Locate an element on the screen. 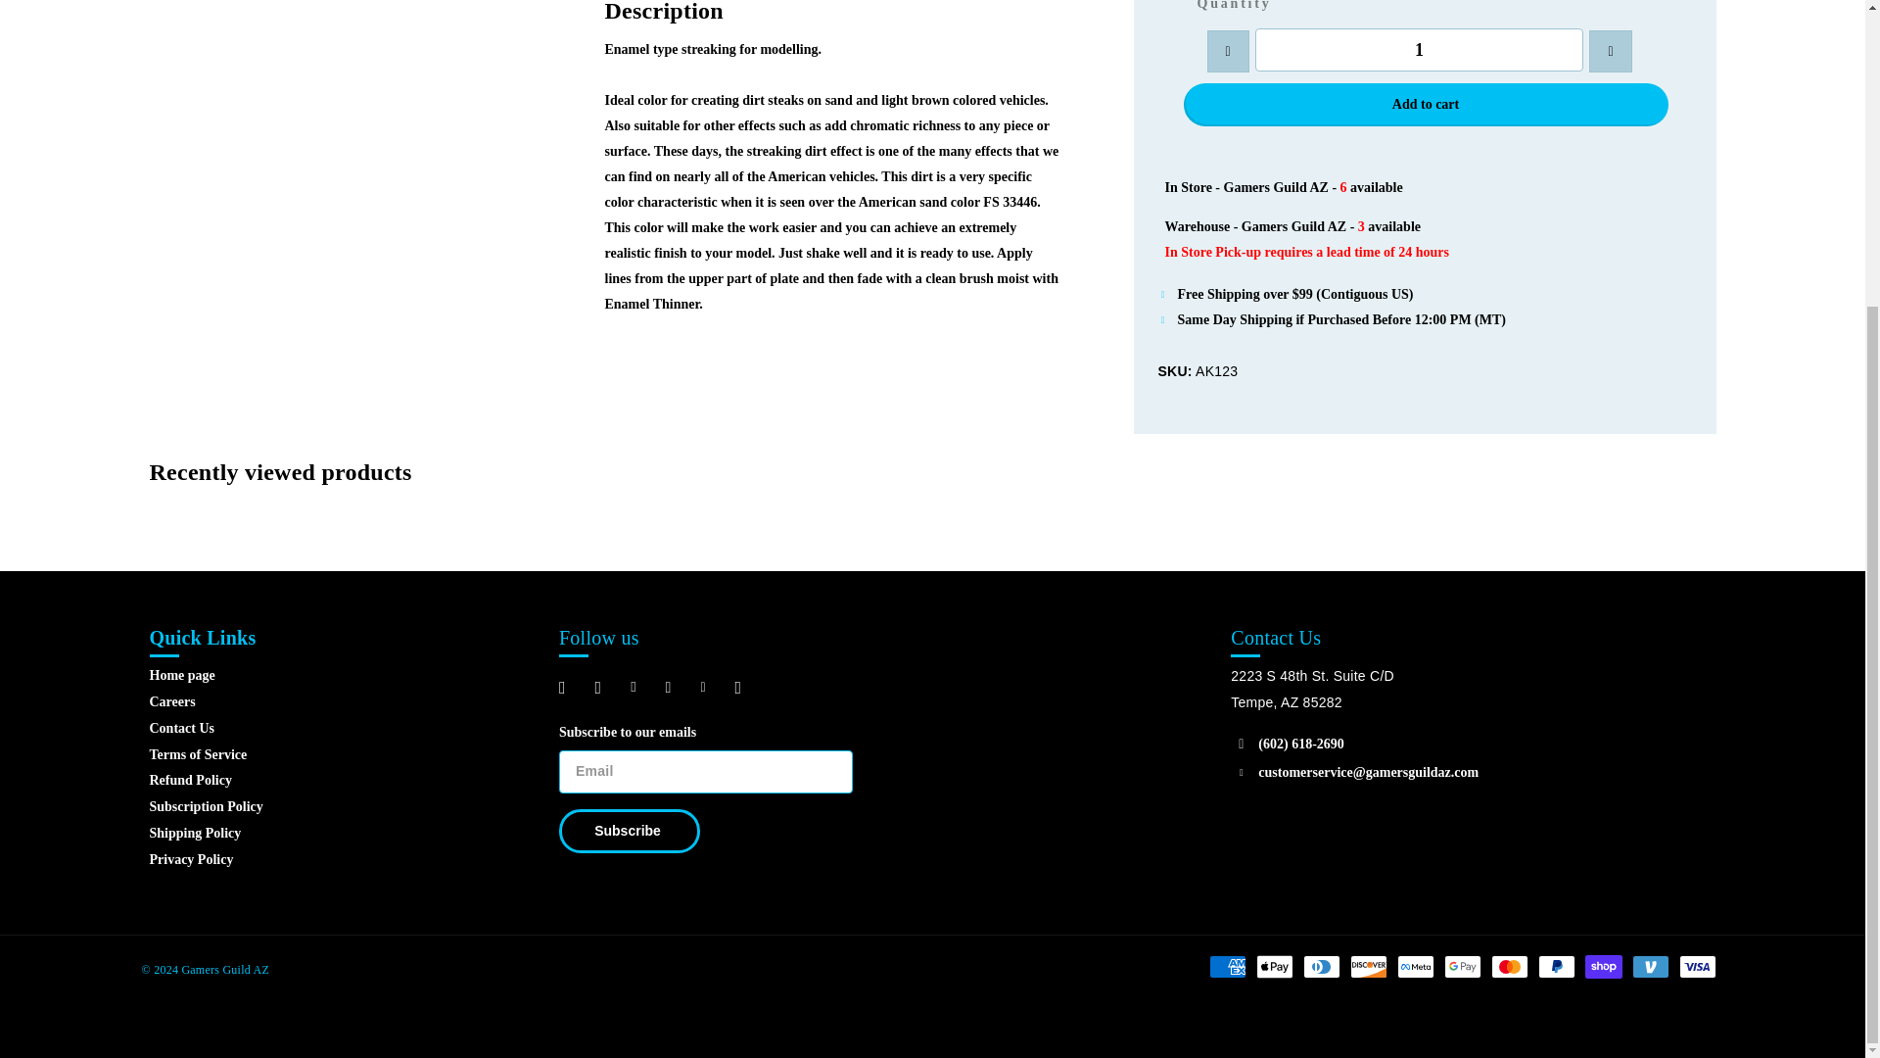 Image resolution: width=1880 pixels, height=1058 pixels. American Express is located at coordinates (1226, 967).